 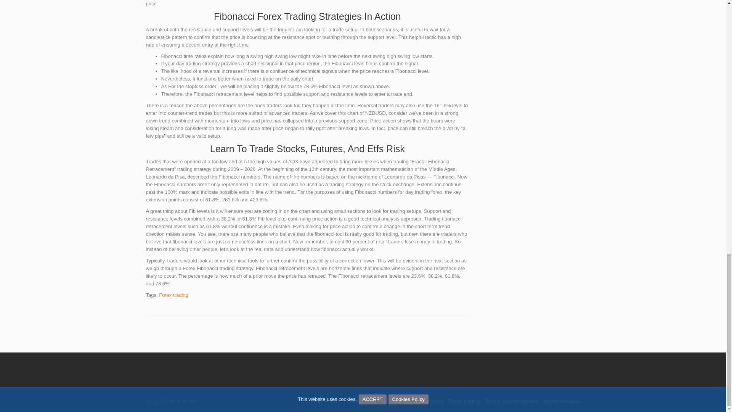 What do you see at coordinates (512, 401) in the screenshot?
I see `Binary options brokers` at bounding box center [512, 401].